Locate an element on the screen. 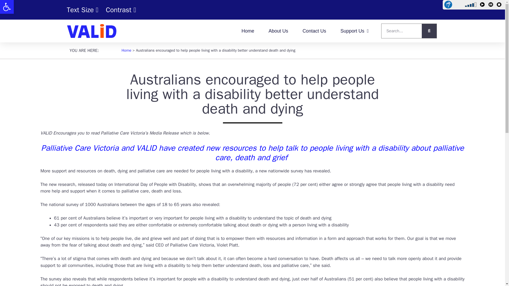 The width and height of the screenshot is (509, 286). Home is located at coordinates (7, 7).